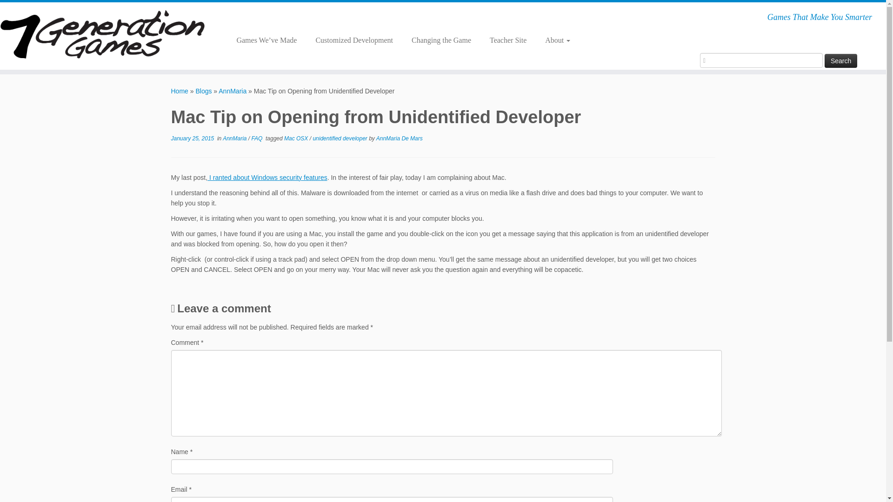 The width and height of the screenshot is (893, 502). What do you see at coordinates (180, 91) in the screenshot?
I see `Home` at bounding box center [180, 91].